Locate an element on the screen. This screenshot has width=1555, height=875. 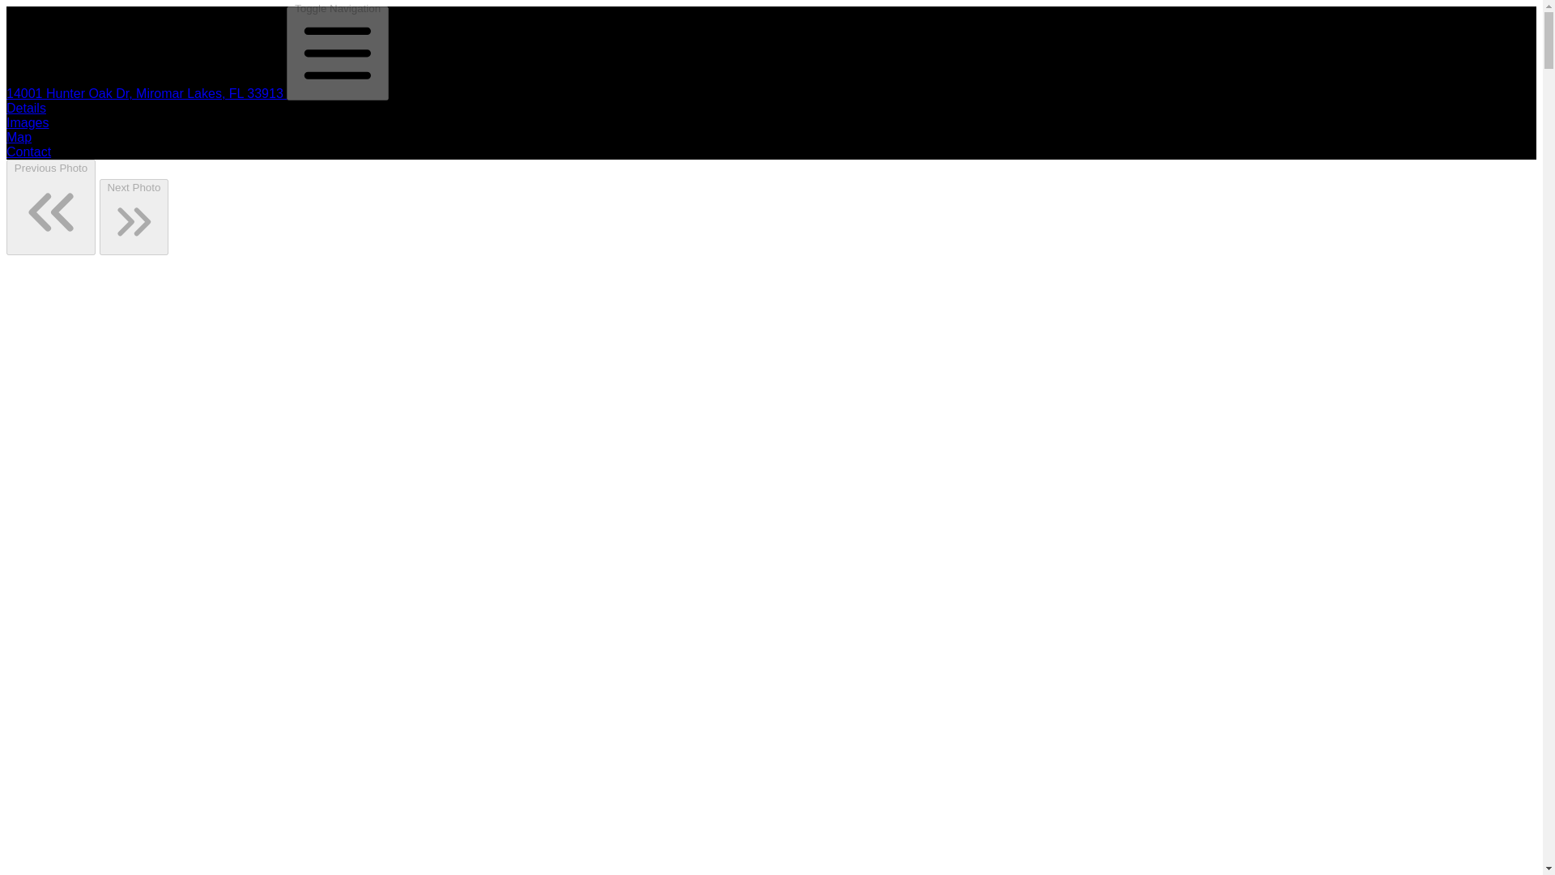
14001 Hunter Oak Dr, Miromar Lakes, FL 33913 is located at coordinates (146, 93).